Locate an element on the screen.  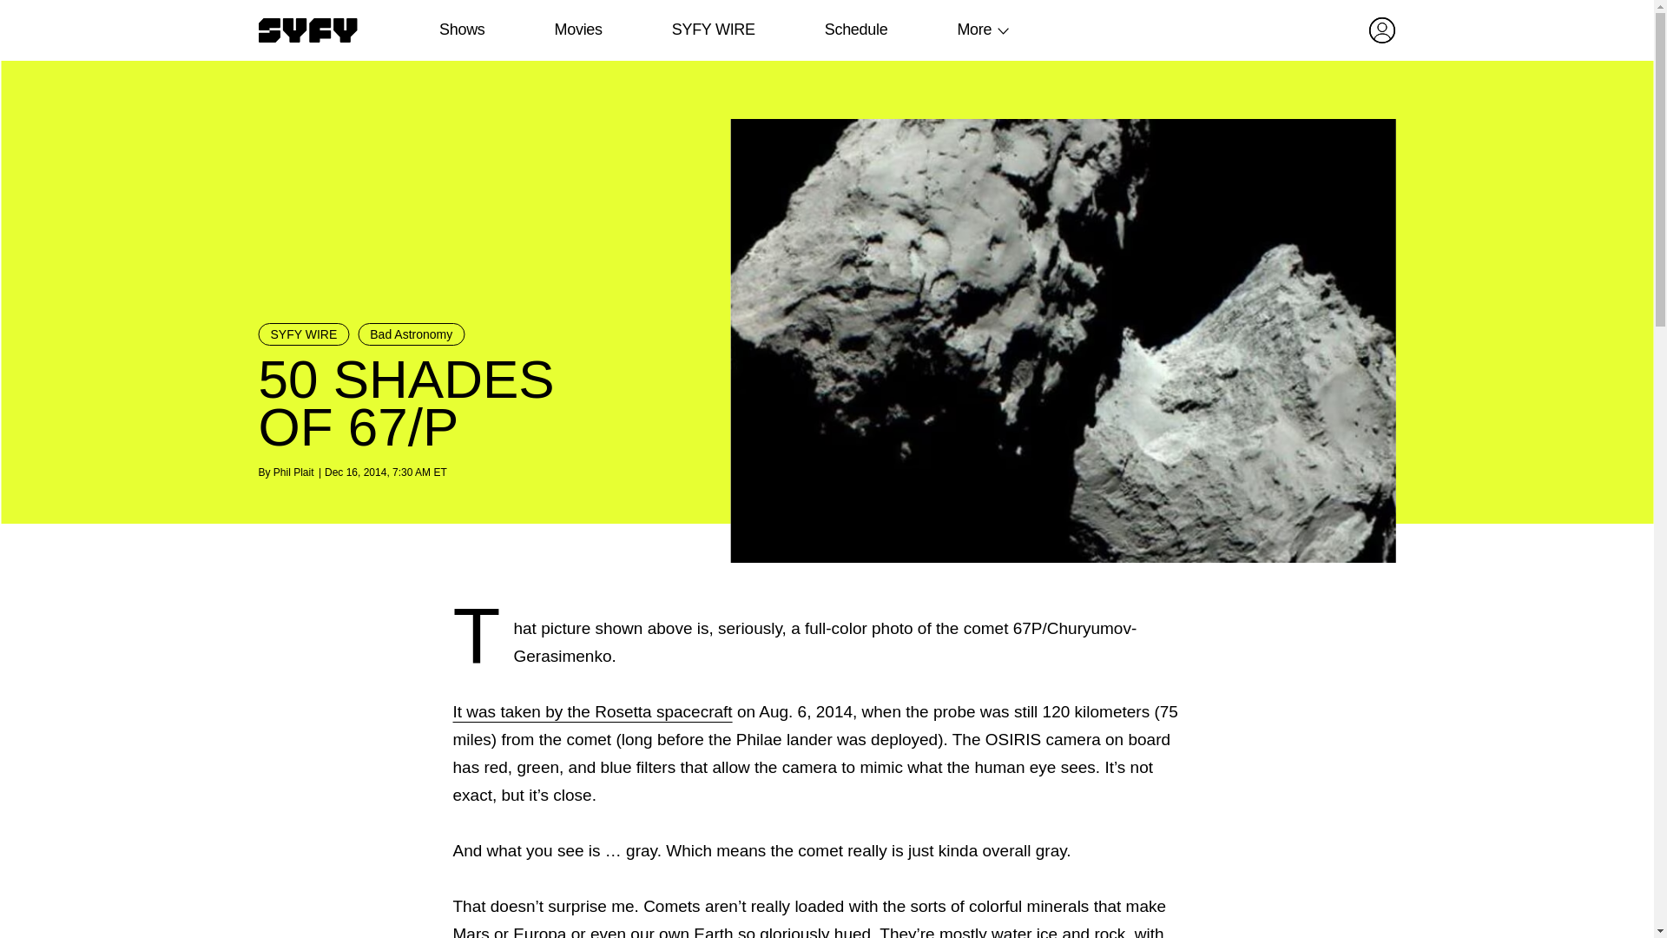
Movies is located at coordinates (577, 30).